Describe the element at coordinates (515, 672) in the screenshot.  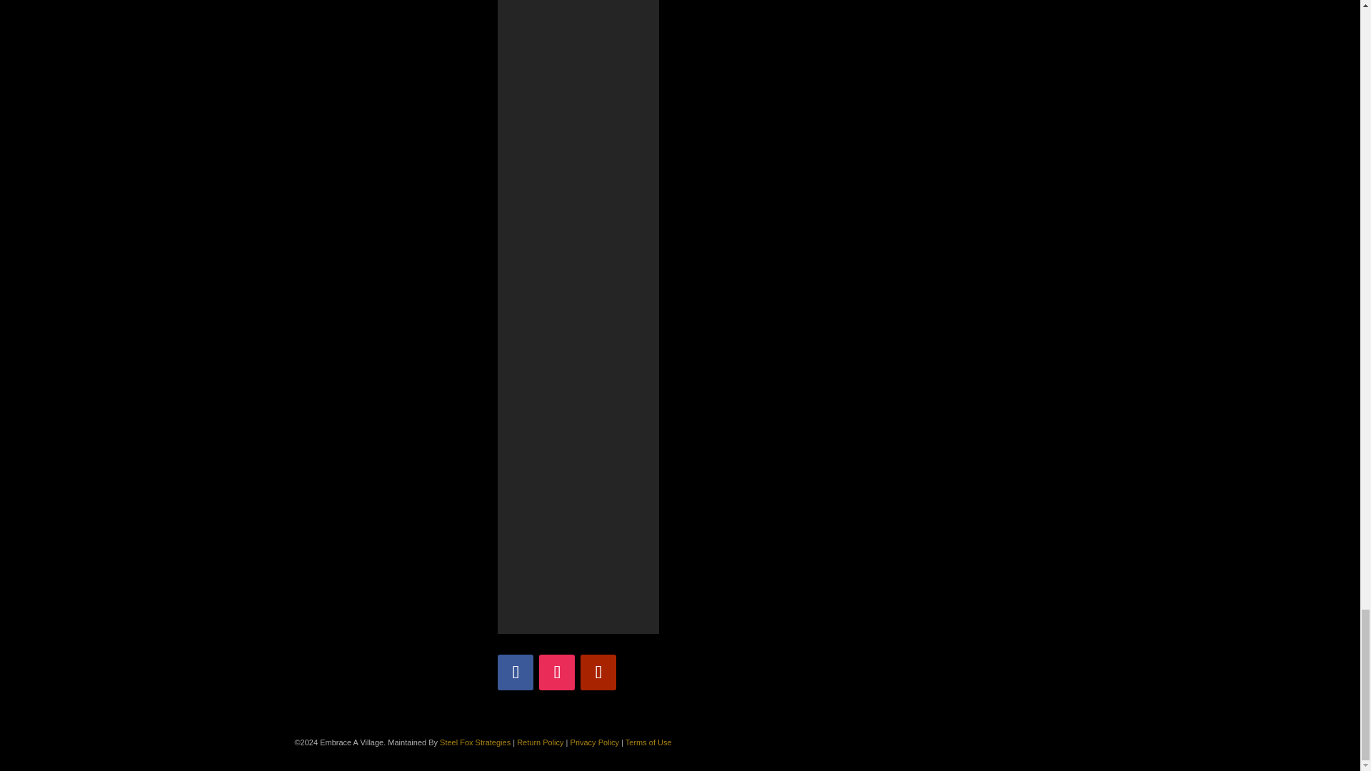
I see `Follow on Facebook` at that location.